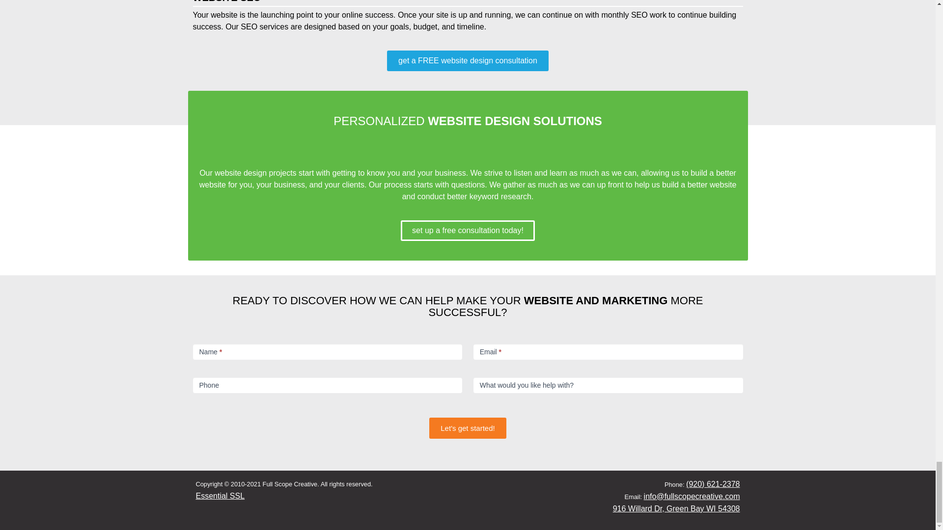 This screenshot has height=530, width=943. What do you see at coordinates (468, 60) in the screenshot?
I see `get a FREE website design consultation` at bounding box center [468, 60].